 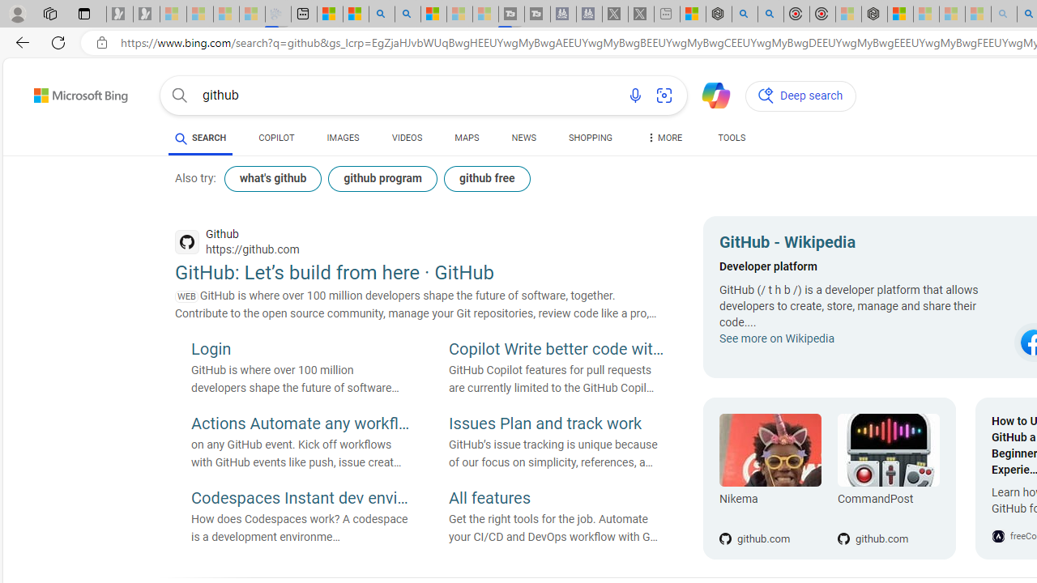 I want to click on SEARCH, so click(x=201, y=138).